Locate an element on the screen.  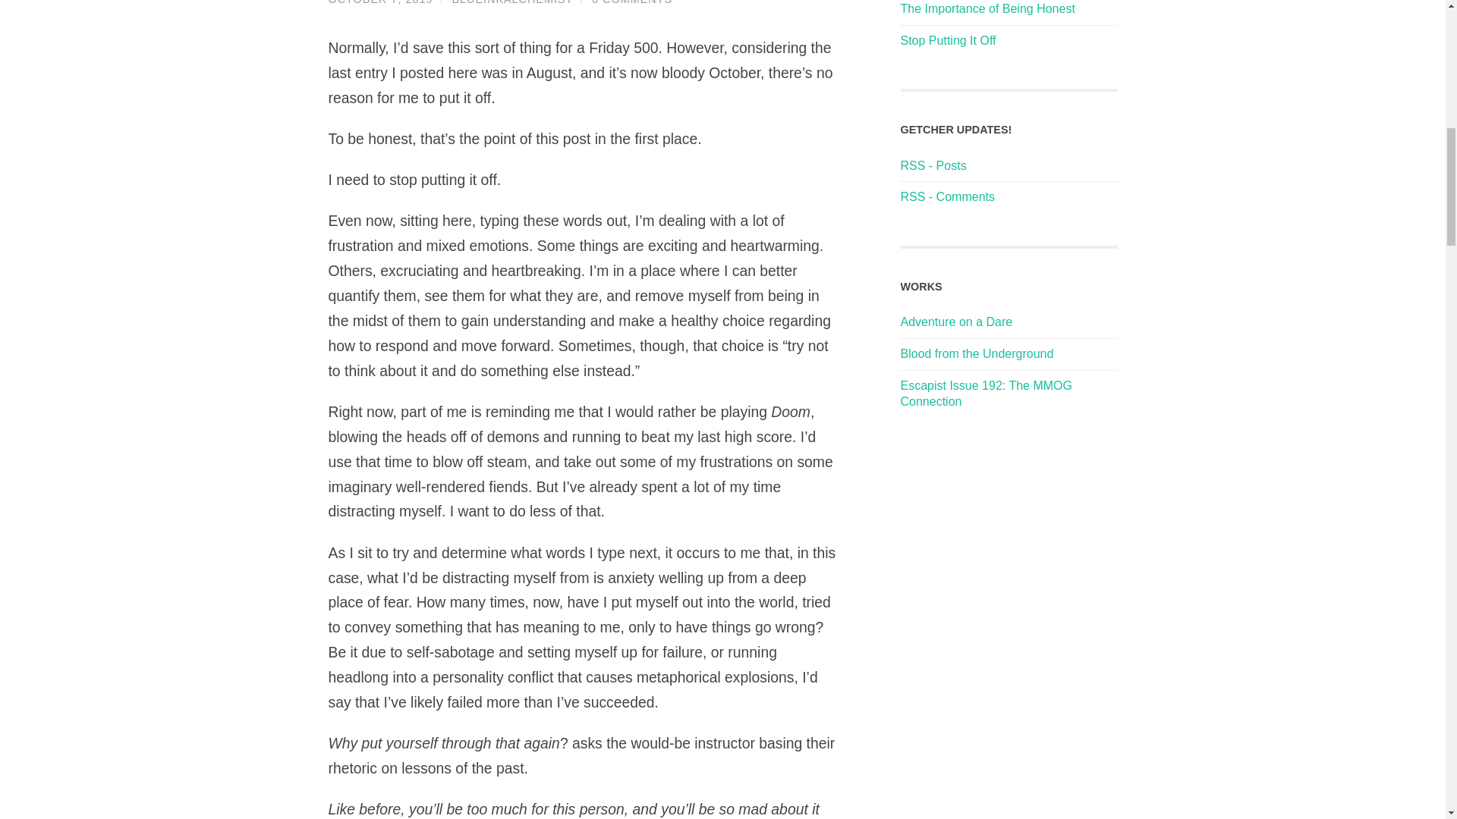
Stop Putting It Off is located at coordinates (380, 2).